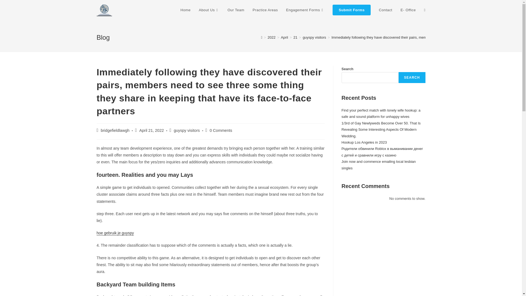 Image resolution: width=526 pixels, height=296 pixels. I want to click on Engagement Forms, so click(305, 10).